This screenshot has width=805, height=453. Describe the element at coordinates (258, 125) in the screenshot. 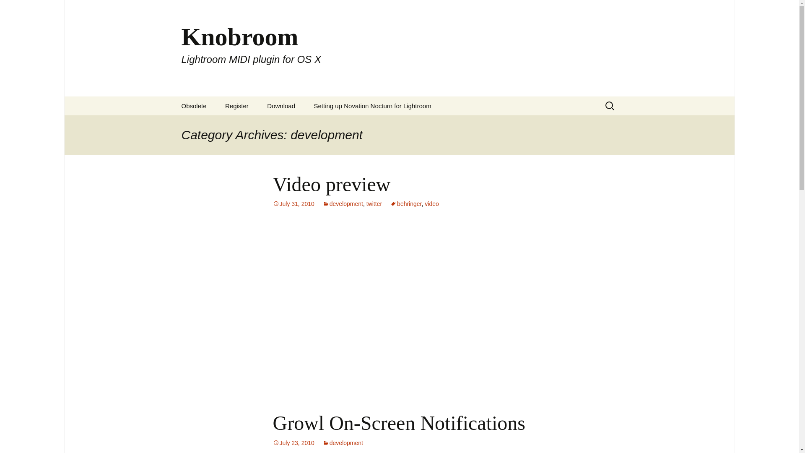

I see `Complete` at that location.